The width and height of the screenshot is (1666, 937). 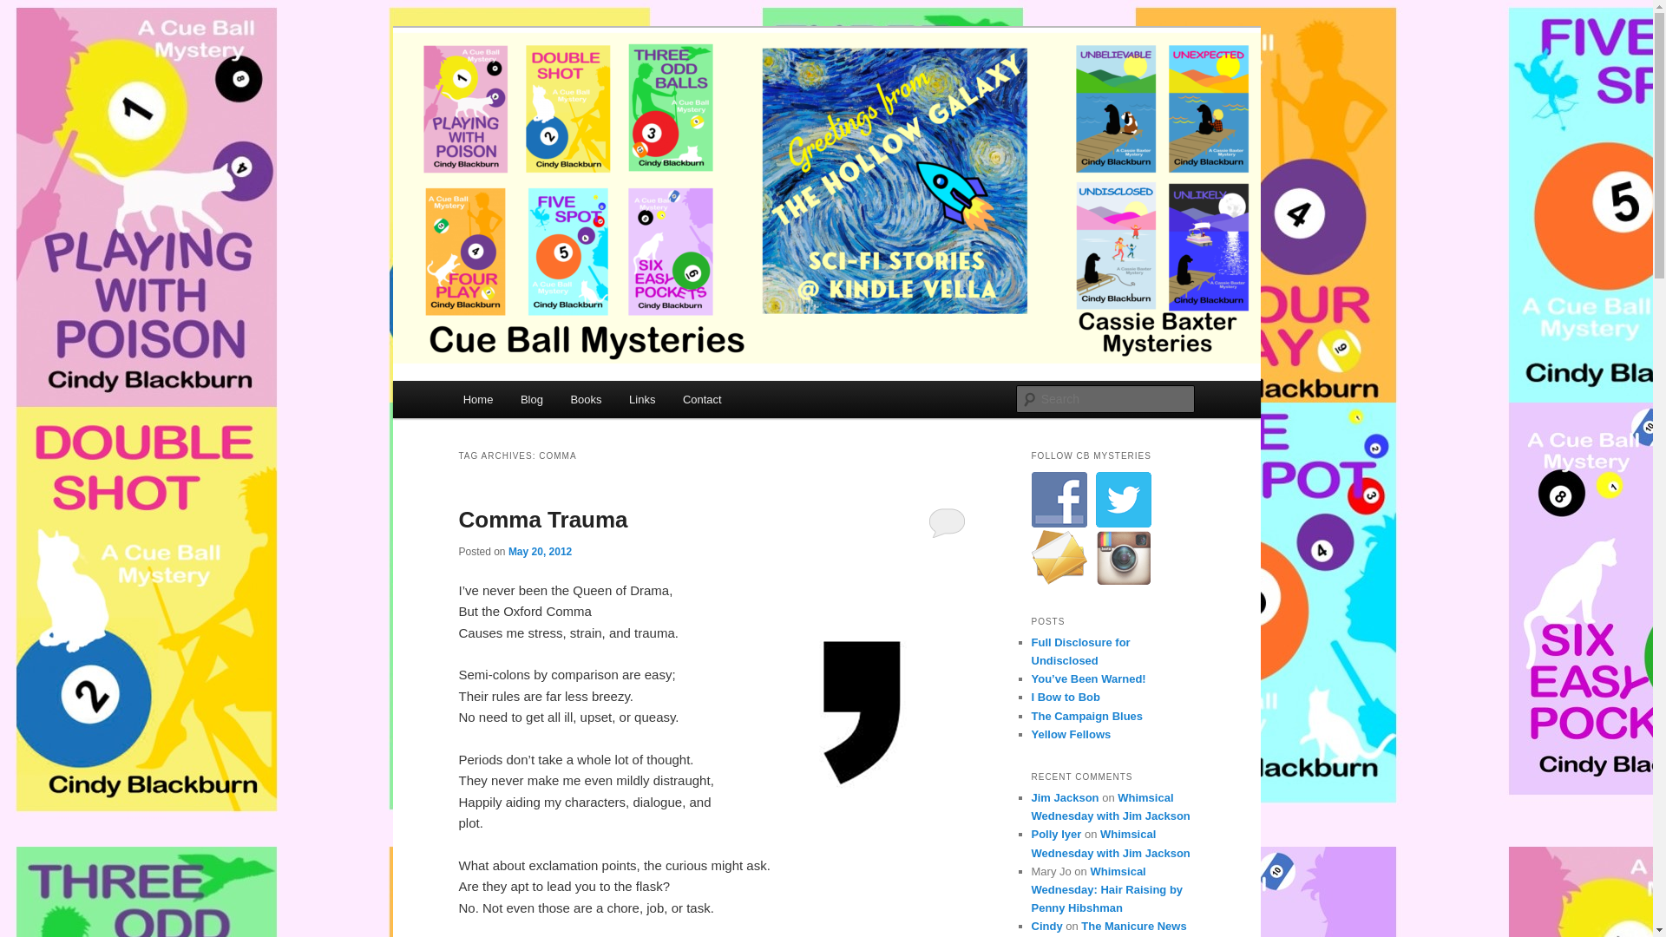 I want to click on I Bow to Bob, so click(x=1066, y=697).